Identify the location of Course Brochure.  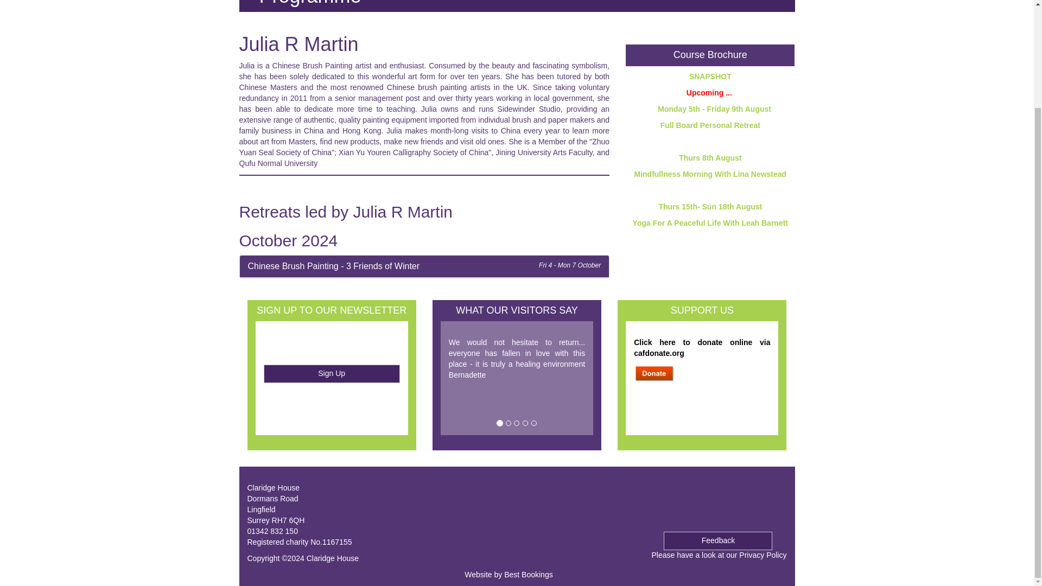
(710, 54).